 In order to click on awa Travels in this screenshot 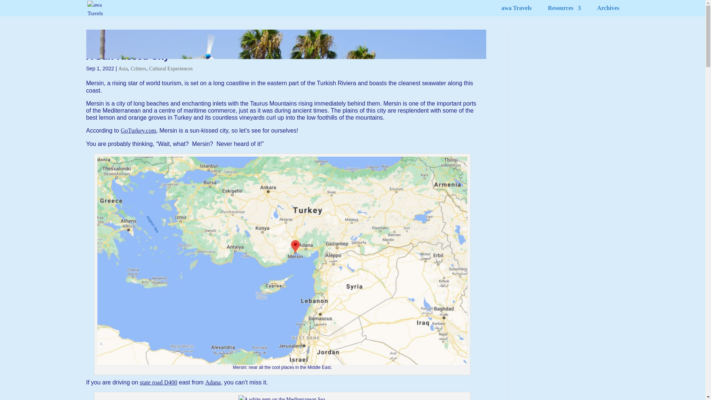, I will do `click(516, 11)`.